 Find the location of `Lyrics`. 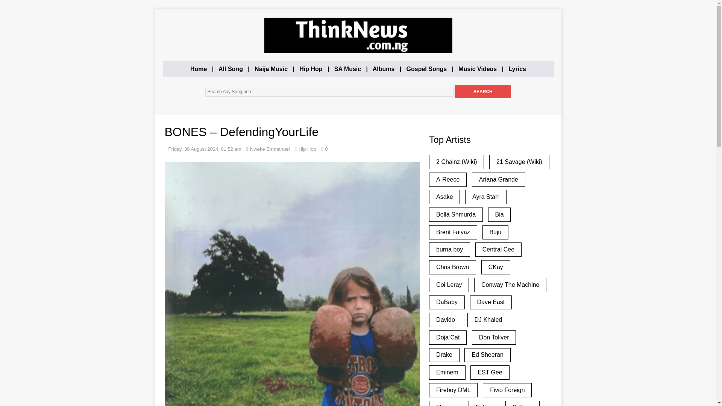

Lyrics is located at coordinates (517, 69).